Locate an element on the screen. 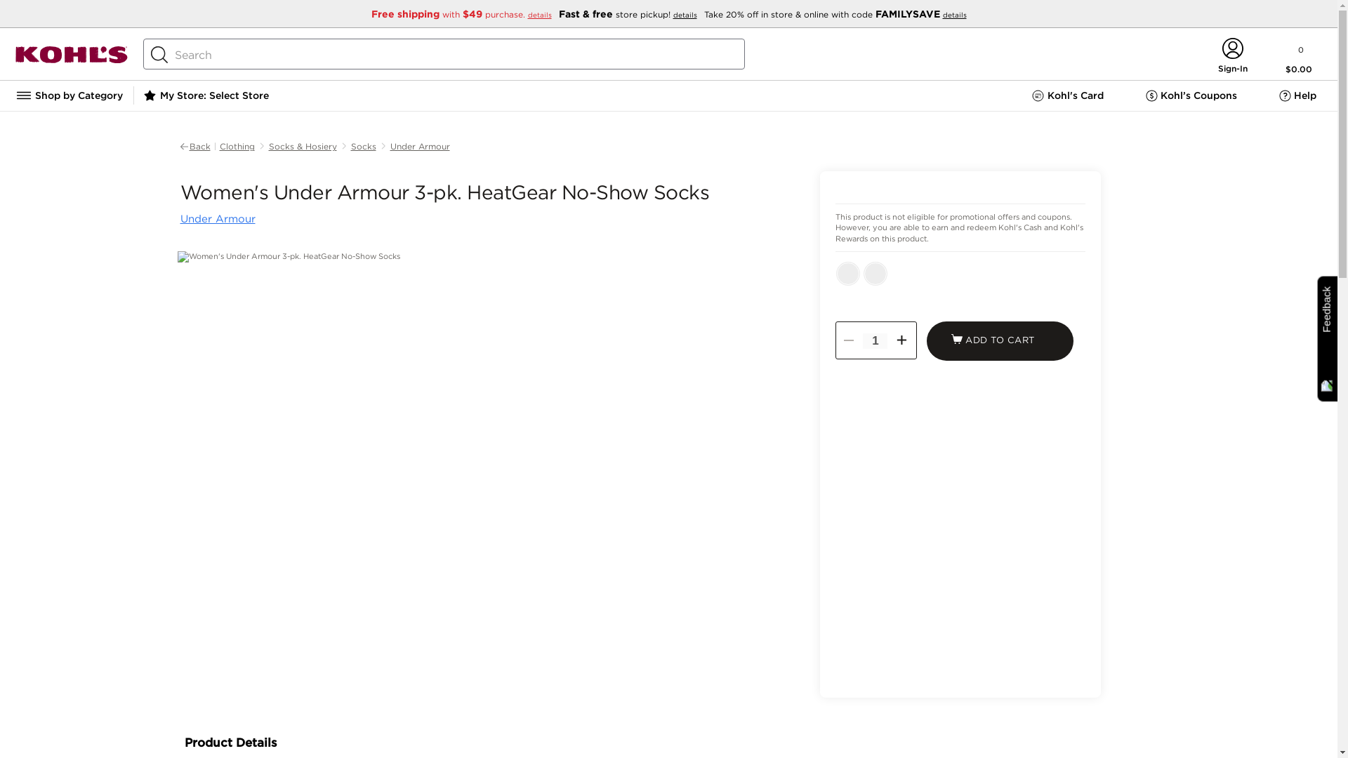 The height and width of the screenshot is (758, 1348). Back is located at coordinates (199, 146).